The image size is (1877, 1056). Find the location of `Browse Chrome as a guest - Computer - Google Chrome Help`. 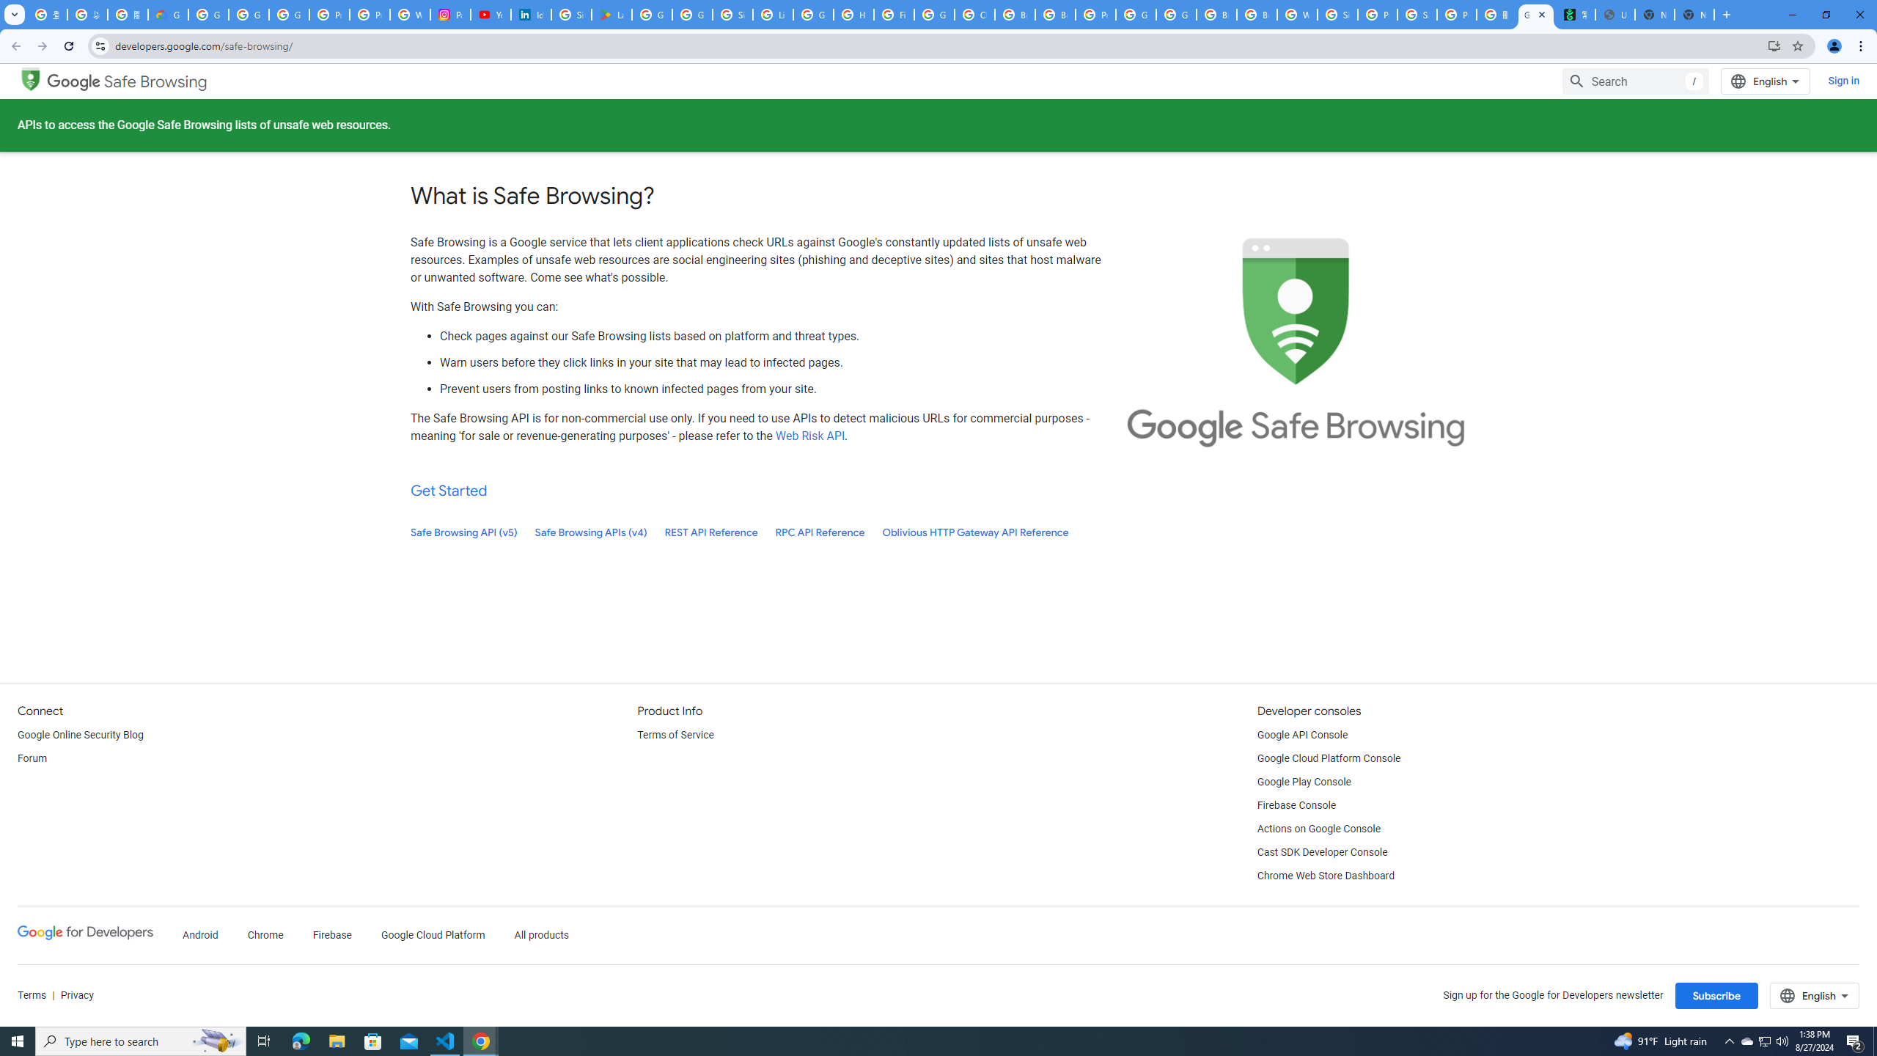

Browse Chrome as a guest - Computer - Google Chrome Help is located at coordinates (1056, 15).